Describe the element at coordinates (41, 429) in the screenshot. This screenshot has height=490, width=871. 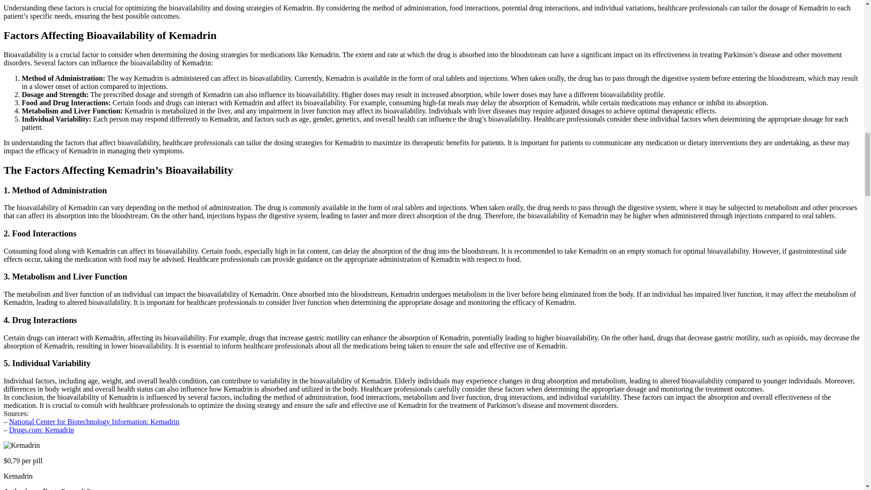
I see `Drugs.com: Kemadrin` at that location.